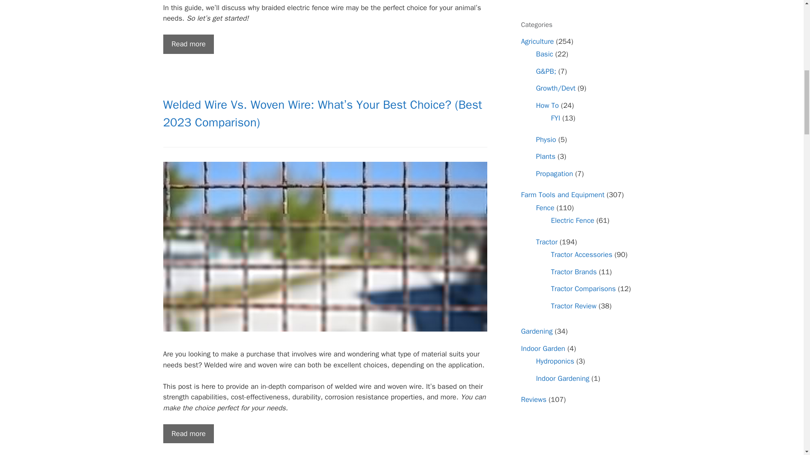 The image size is (810, 455). I want to click on Read more, so click(188, 44).